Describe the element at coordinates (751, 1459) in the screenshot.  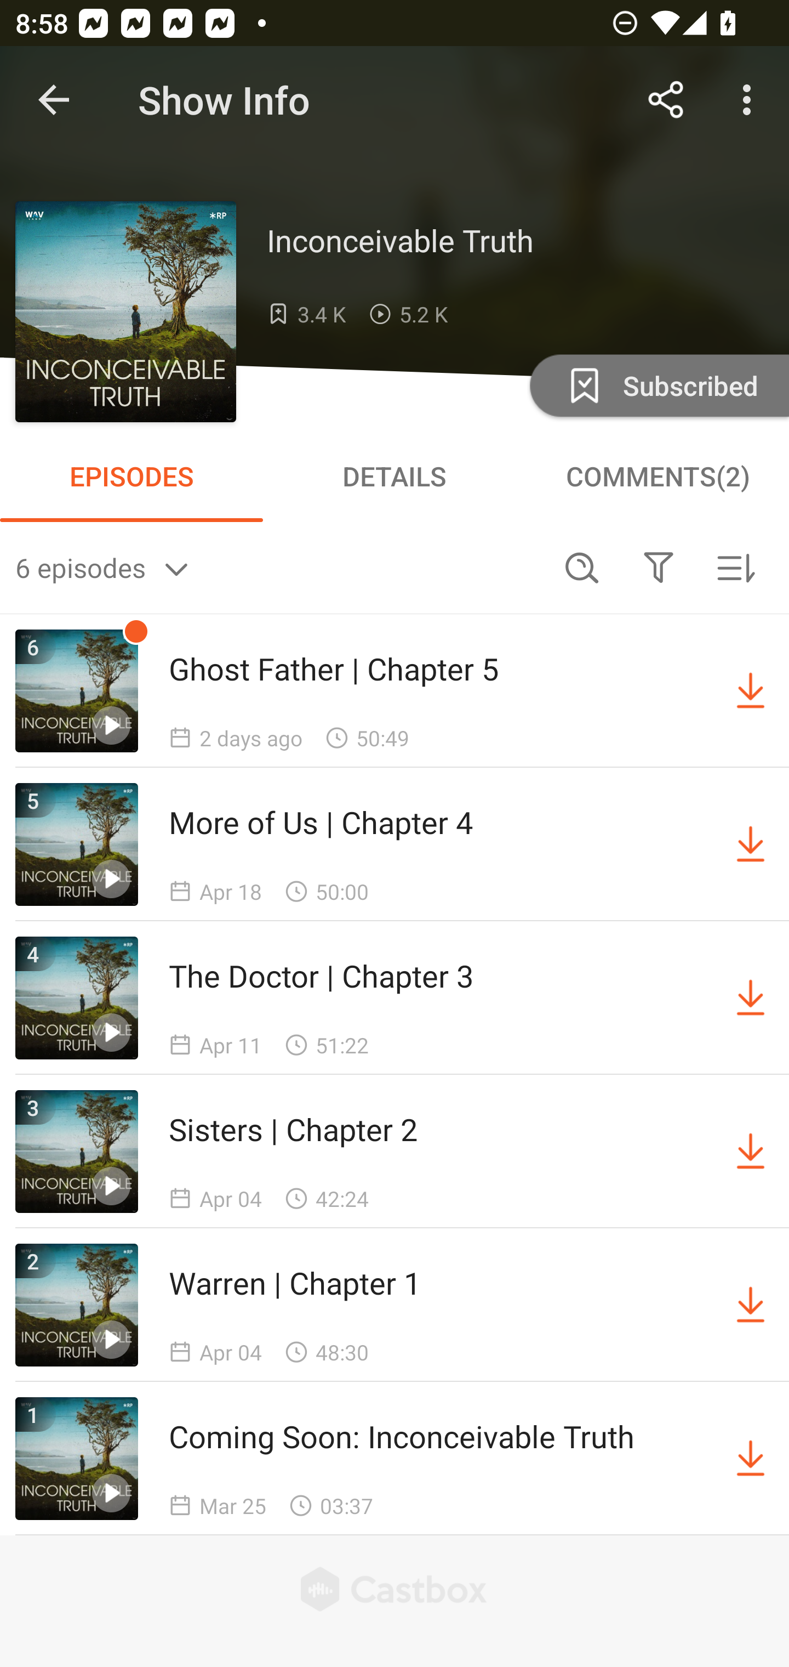
I see `Download` at that location.